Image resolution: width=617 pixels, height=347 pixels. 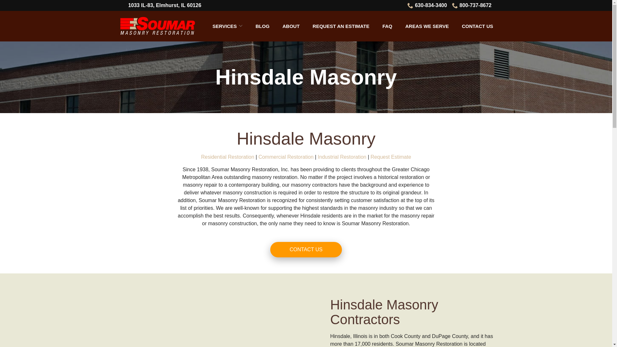 I want to click on AREAS WE SERVE, so click(x=427, y=26).